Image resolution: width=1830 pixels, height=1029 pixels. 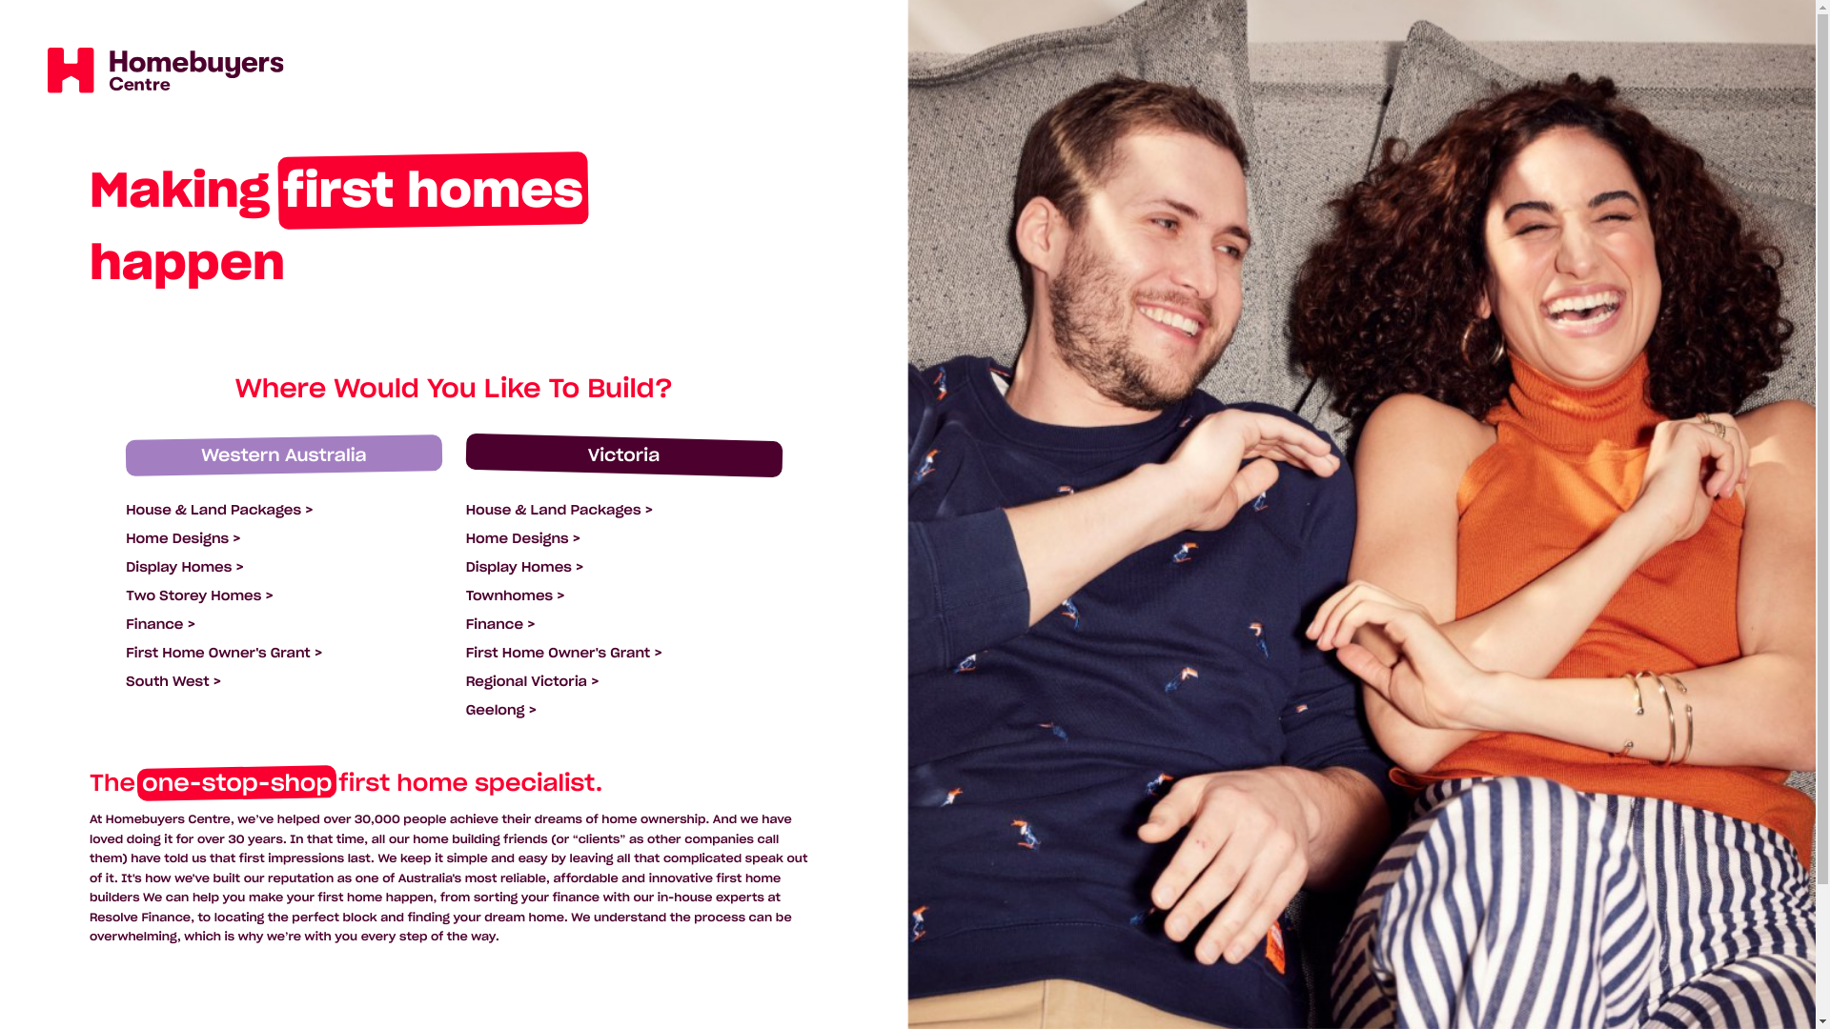 I want to click on Regional Victoria >, so click(x=533, y=681).